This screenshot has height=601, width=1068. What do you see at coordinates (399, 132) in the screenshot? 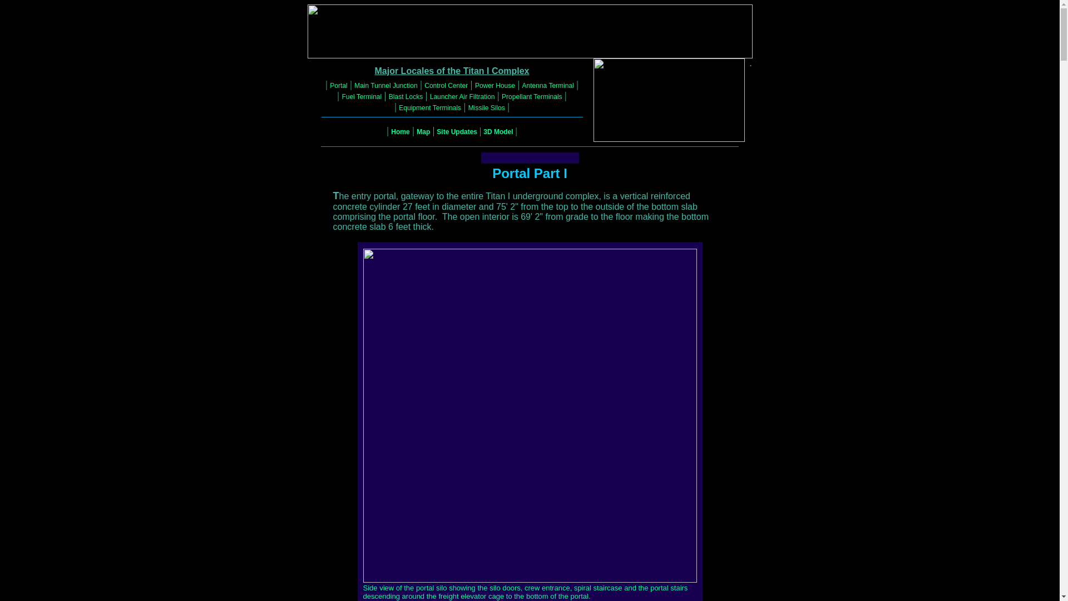
I see `Home` at bounding box center [399, 132].